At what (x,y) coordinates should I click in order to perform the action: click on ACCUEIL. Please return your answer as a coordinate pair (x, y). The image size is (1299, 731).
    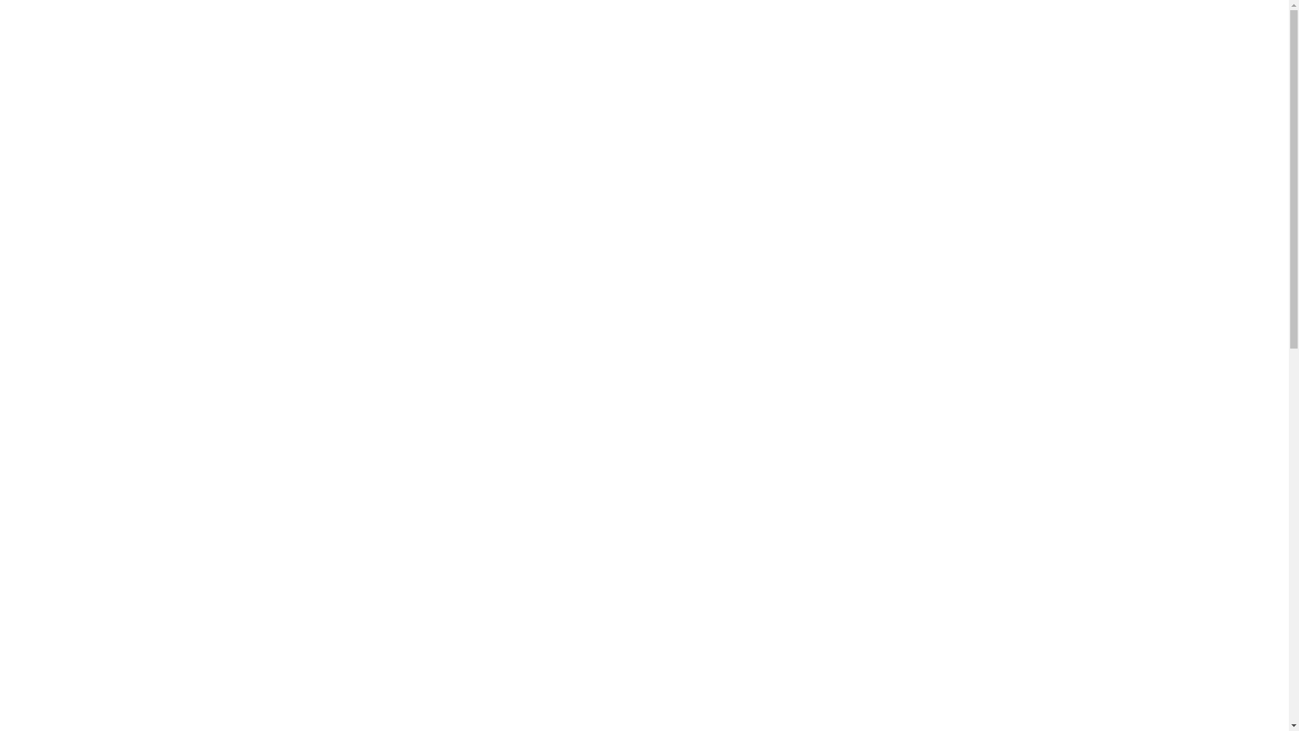
    Looking at the image, I should click on (51, 127).